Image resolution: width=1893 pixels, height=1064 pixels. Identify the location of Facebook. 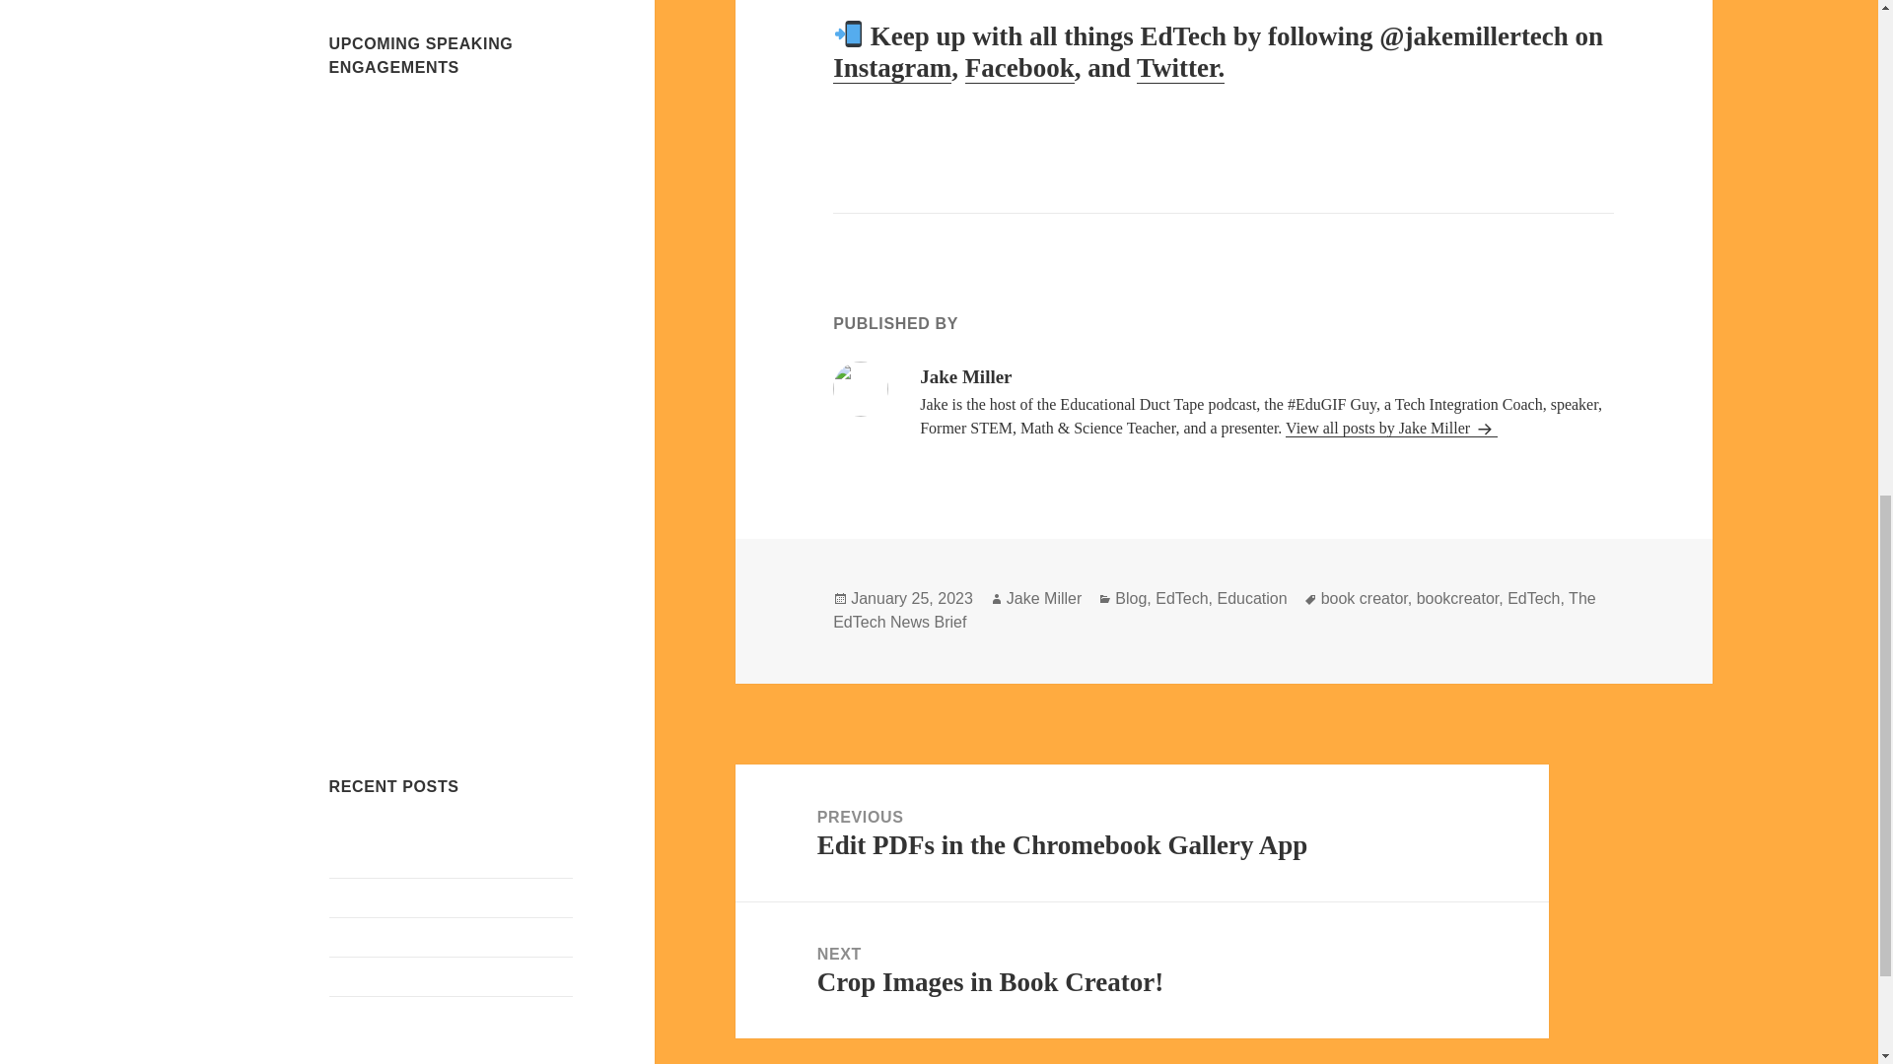
(1181, 69).